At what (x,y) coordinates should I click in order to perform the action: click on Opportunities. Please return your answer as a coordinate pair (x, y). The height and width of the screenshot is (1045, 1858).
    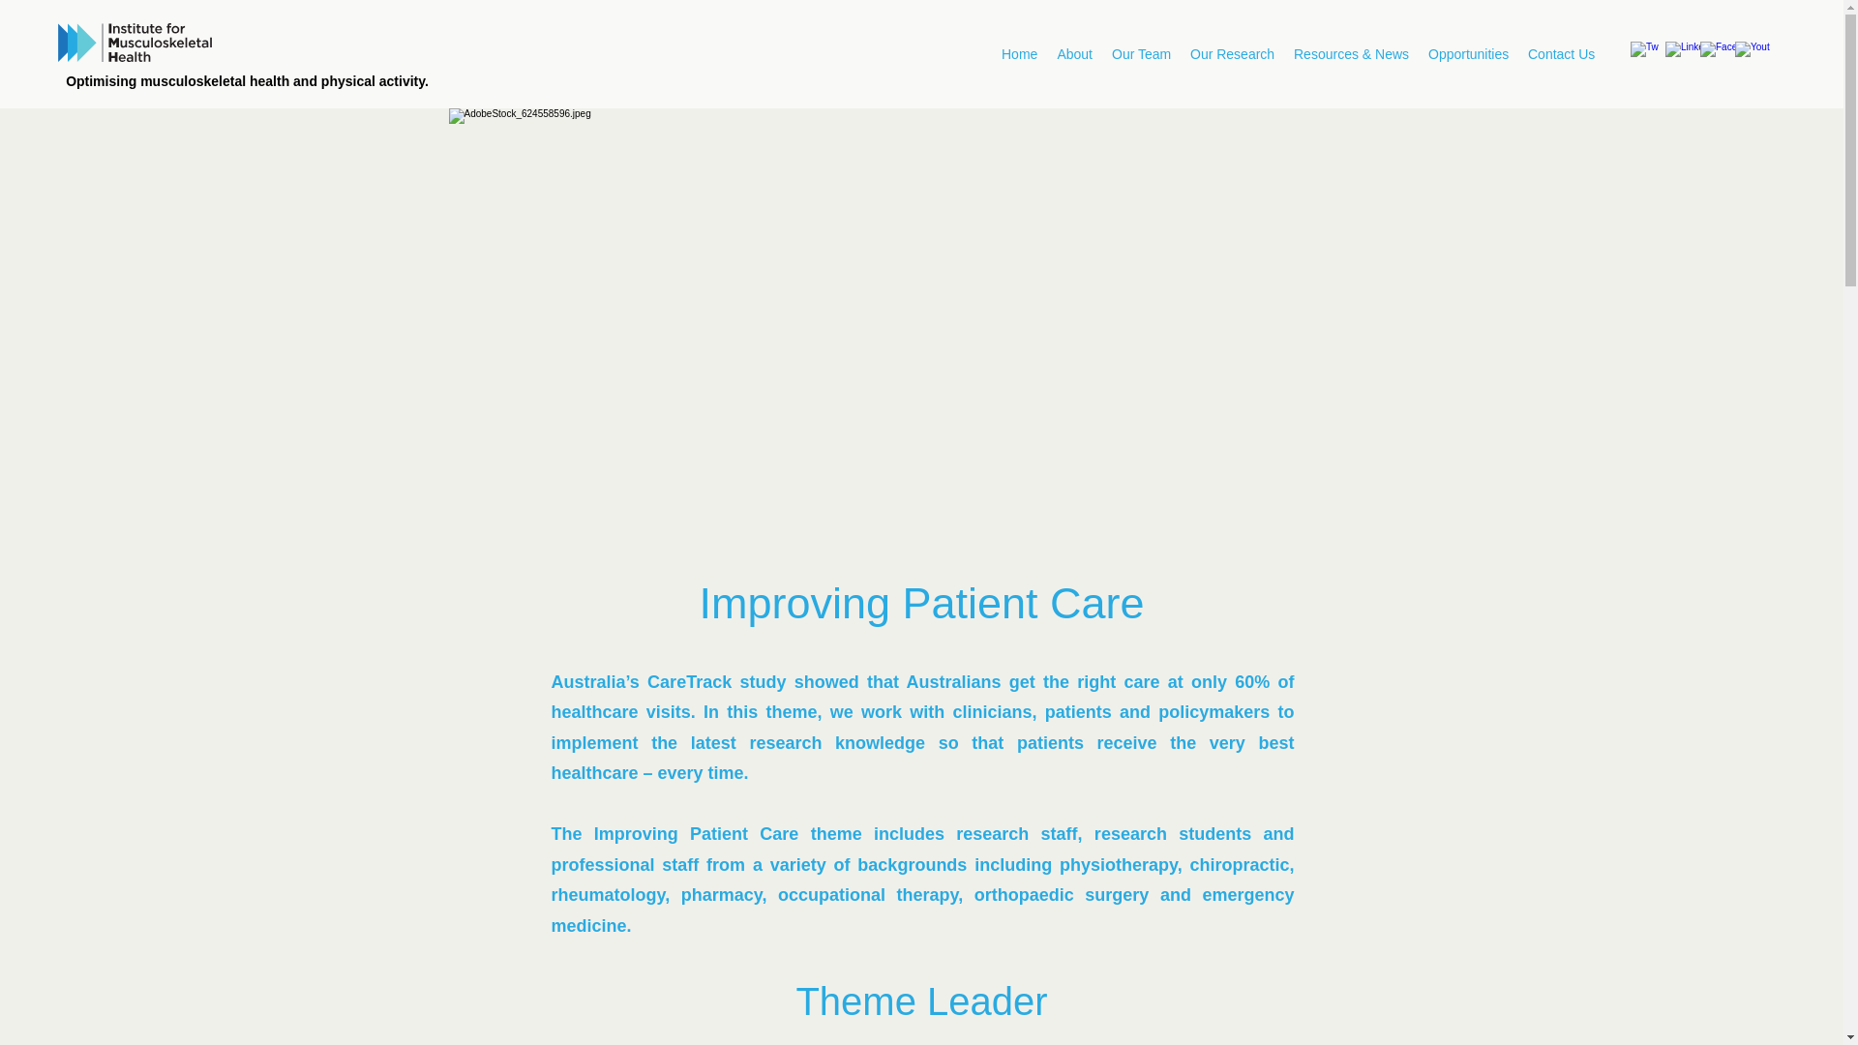
    Looking at the image, I should click on (1468, 54).